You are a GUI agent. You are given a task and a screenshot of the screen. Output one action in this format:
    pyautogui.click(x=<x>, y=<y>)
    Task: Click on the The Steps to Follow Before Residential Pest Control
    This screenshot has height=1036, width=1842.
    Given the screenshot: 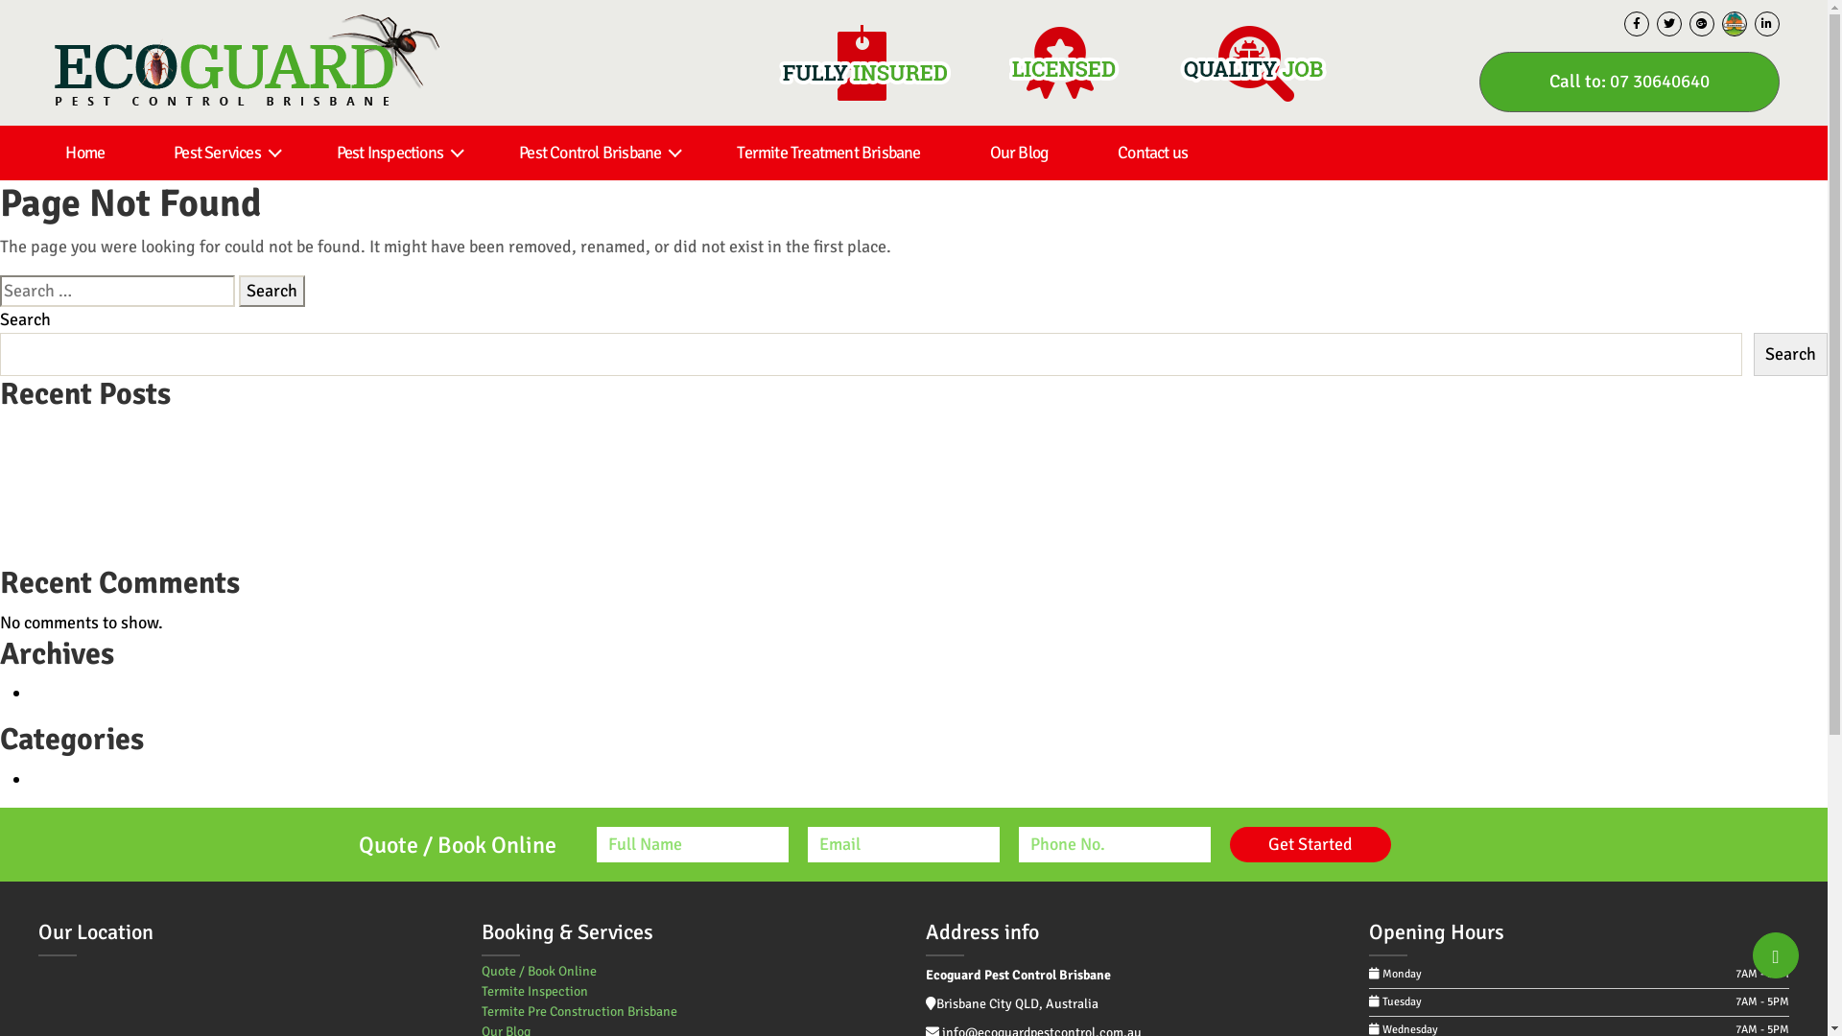 What is the action you would take?
    pyautogui.click(x=187, y=484)
    